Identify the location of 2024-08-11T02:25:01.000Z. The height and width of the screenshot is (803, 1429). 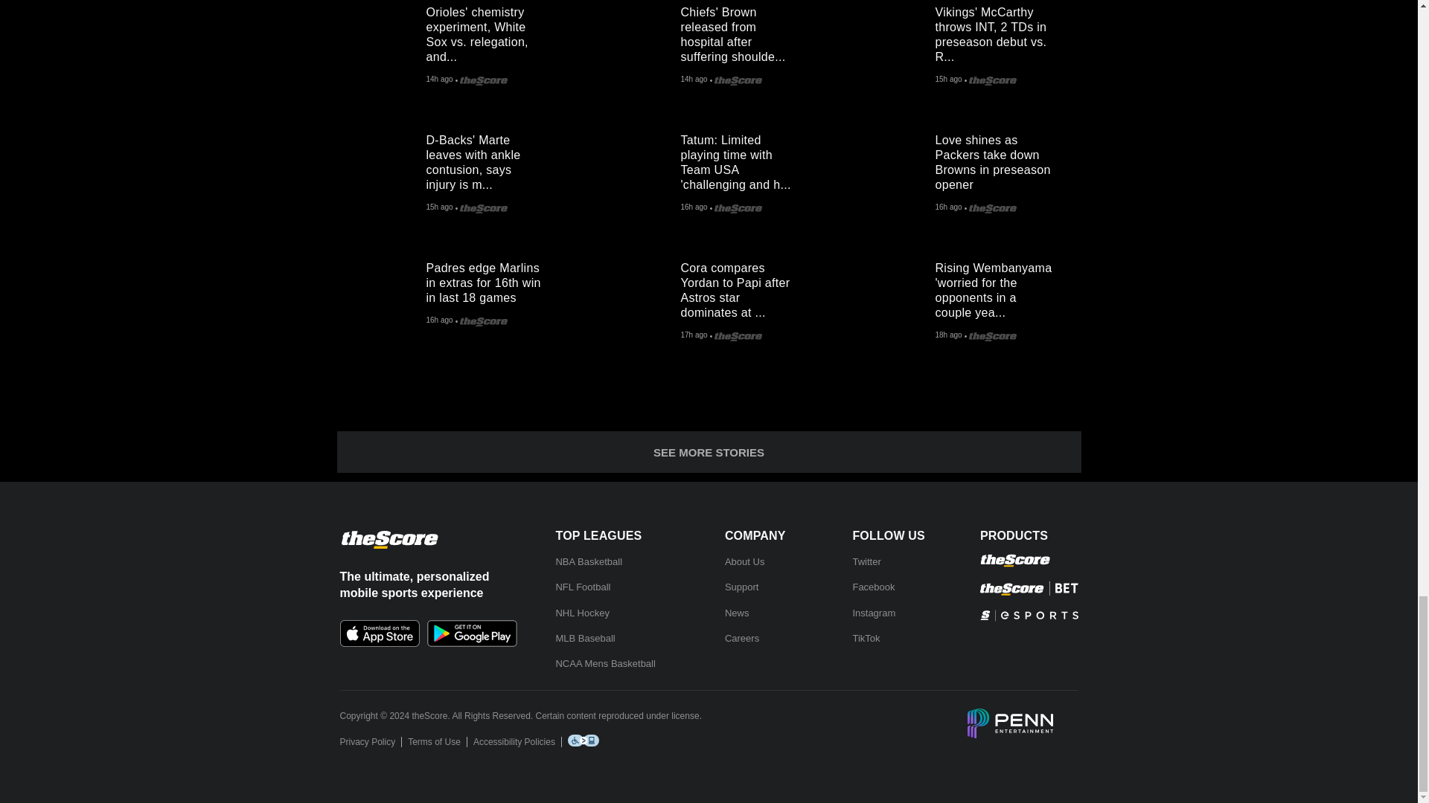
(439, 208).